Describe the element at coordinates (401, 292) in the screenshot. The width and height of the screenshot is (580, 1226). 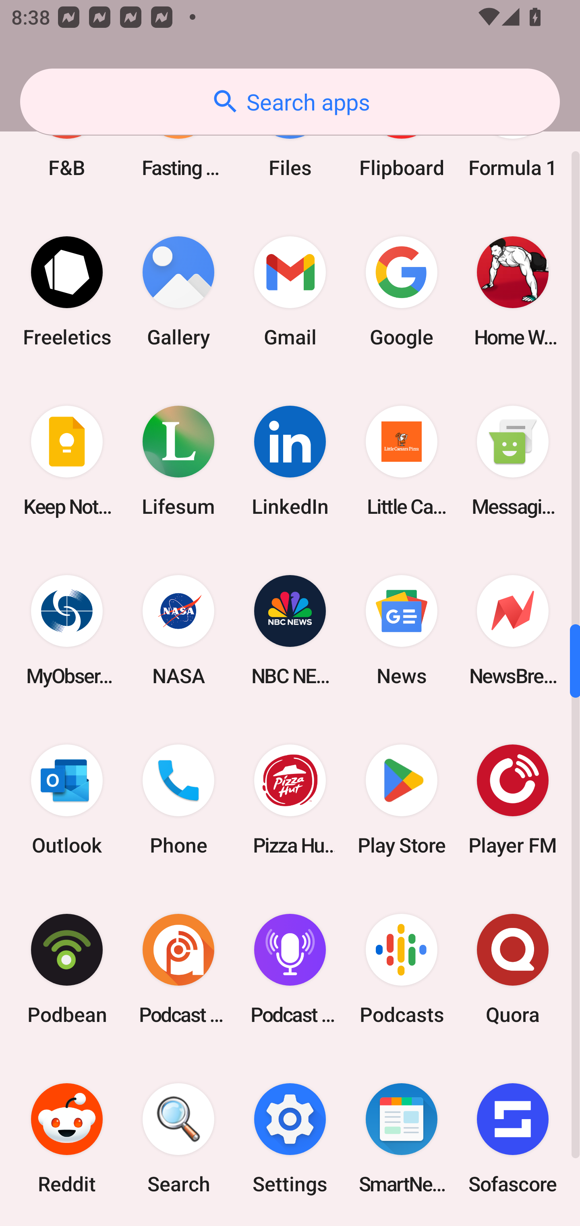
I see `Google` at that location.